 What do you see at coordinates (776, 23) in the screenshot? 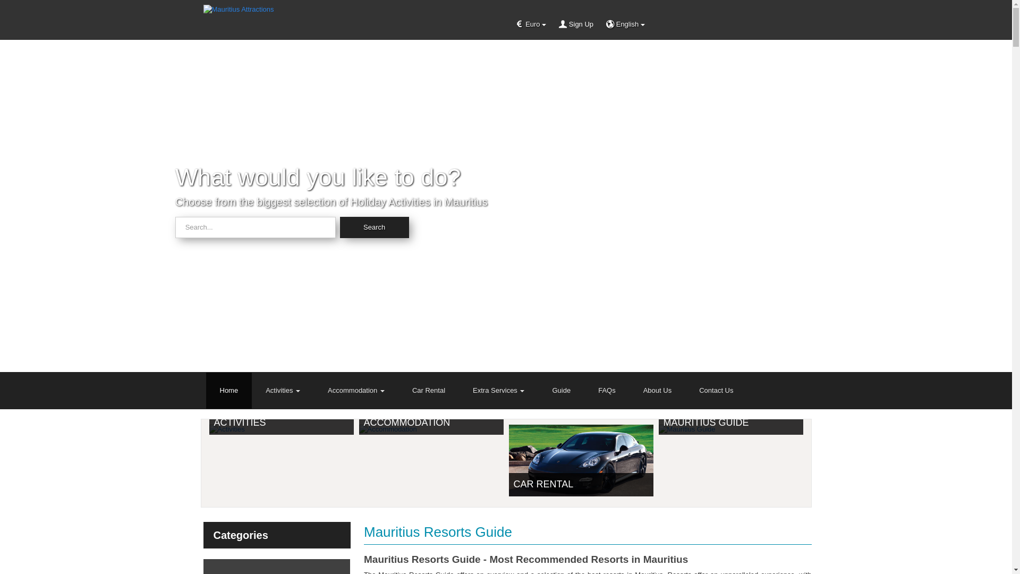
I see `Shopping Cart` at bounding box center [776, 23].